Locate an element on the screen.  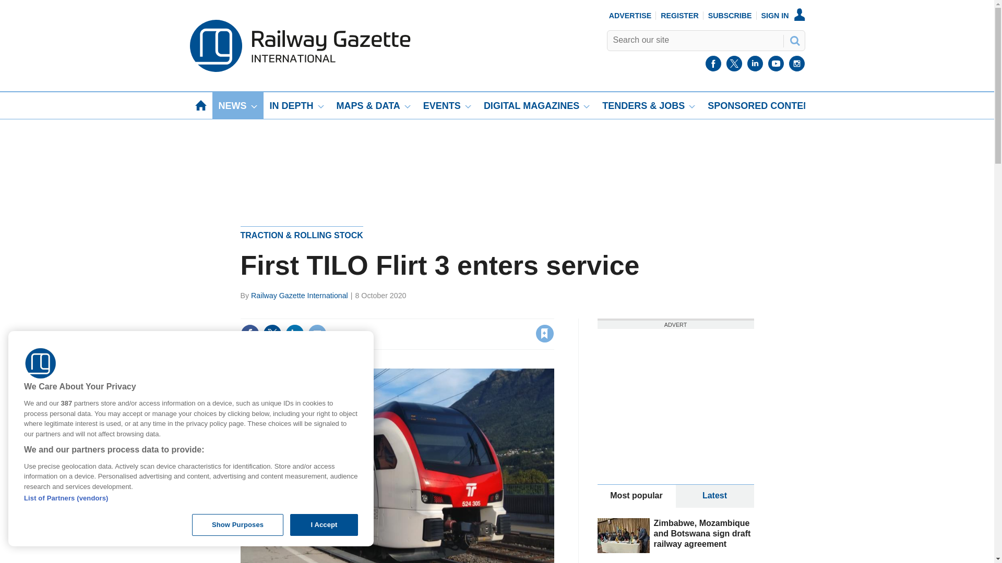
ADVERTISE is located at coordinates (630, 15).